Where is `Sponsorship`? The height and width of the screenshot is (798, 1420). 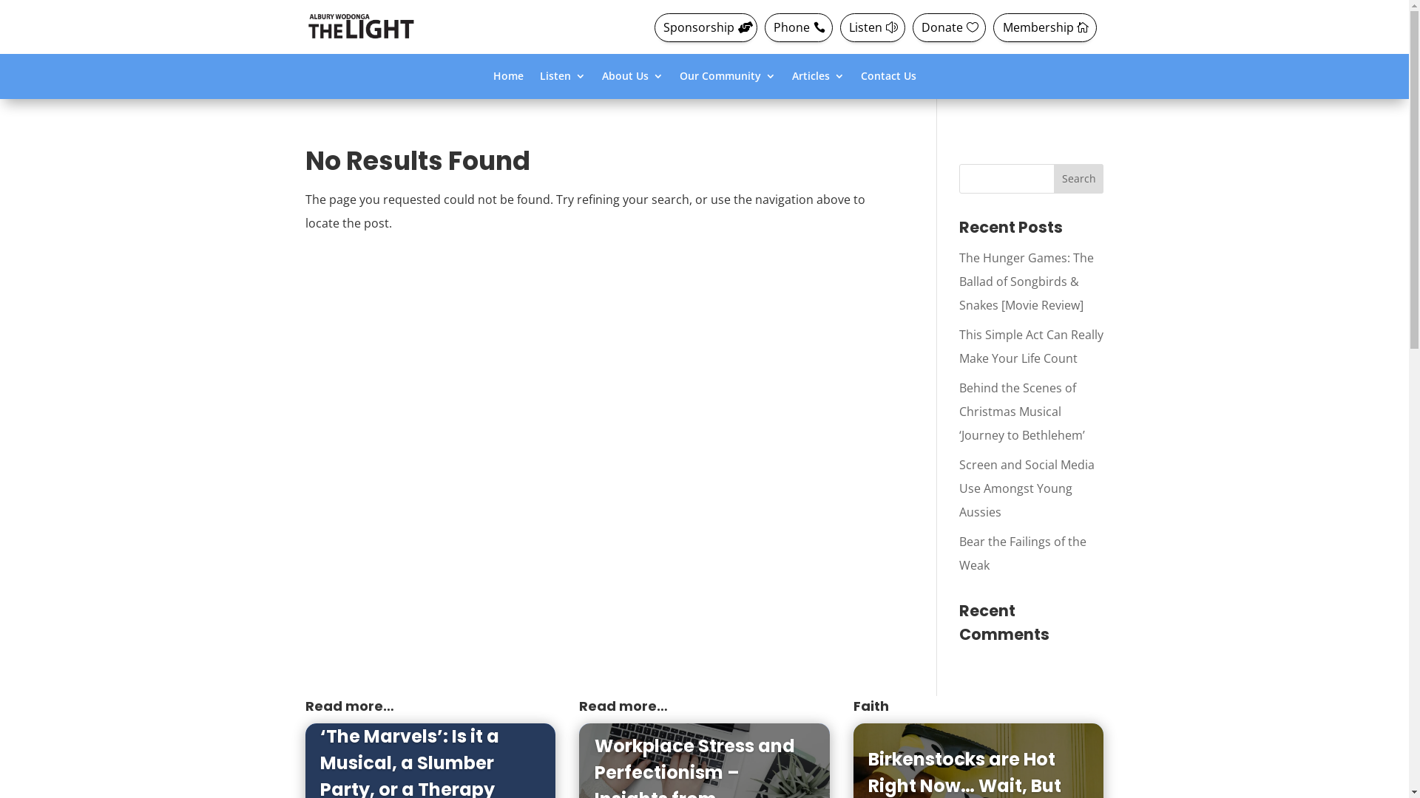 Sponsorship is located at coordinates (706, 28).